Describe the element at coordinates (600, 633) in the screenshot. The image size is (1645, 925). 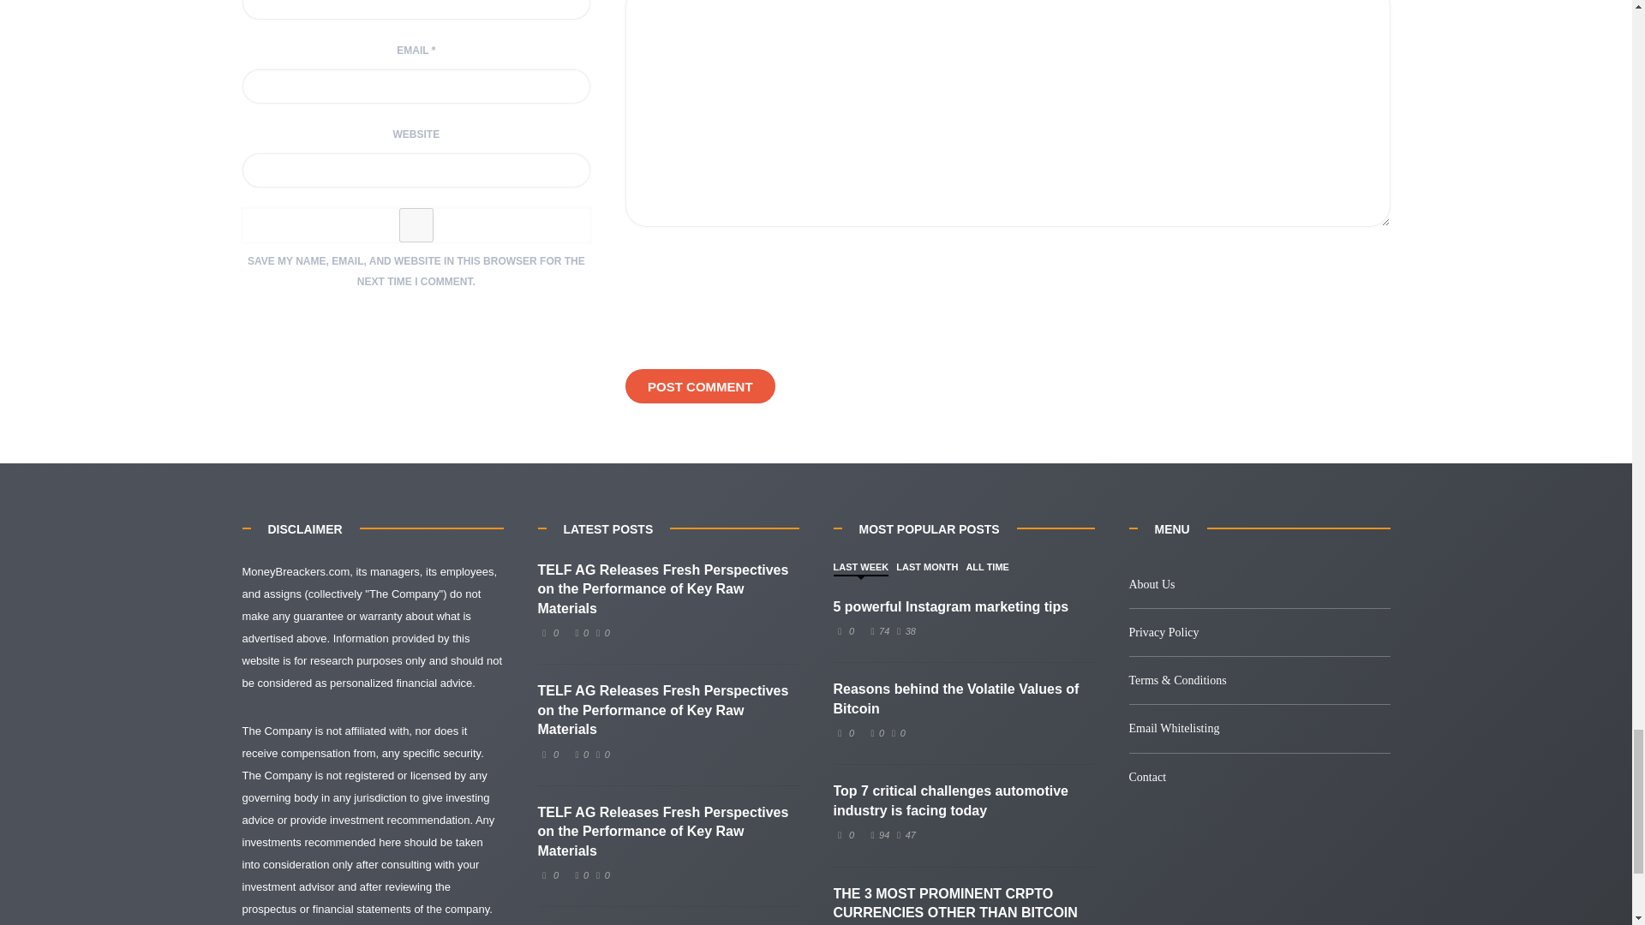
I see `I dislike this` at that location.